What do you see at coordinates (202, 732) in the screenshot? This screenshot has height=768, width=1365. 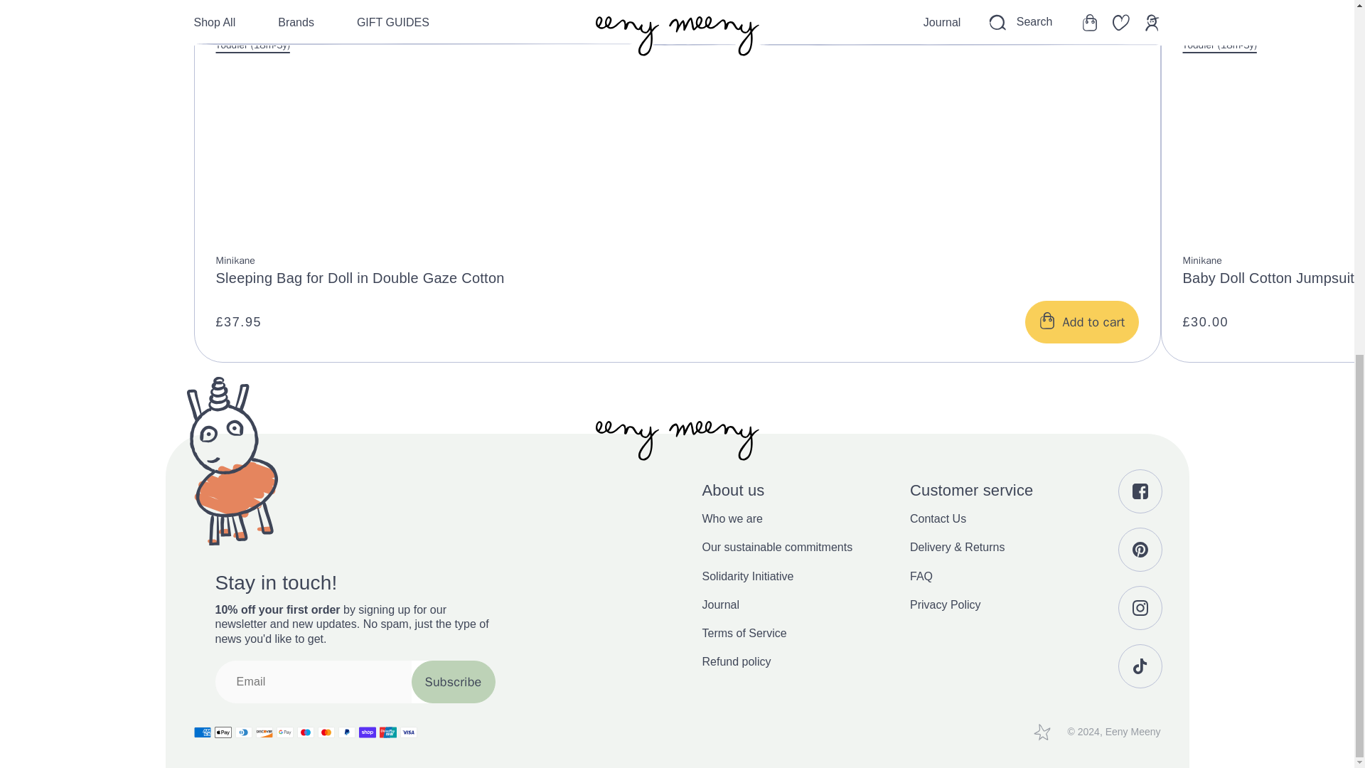 I see `American Express` at bounding box center [202, 732].